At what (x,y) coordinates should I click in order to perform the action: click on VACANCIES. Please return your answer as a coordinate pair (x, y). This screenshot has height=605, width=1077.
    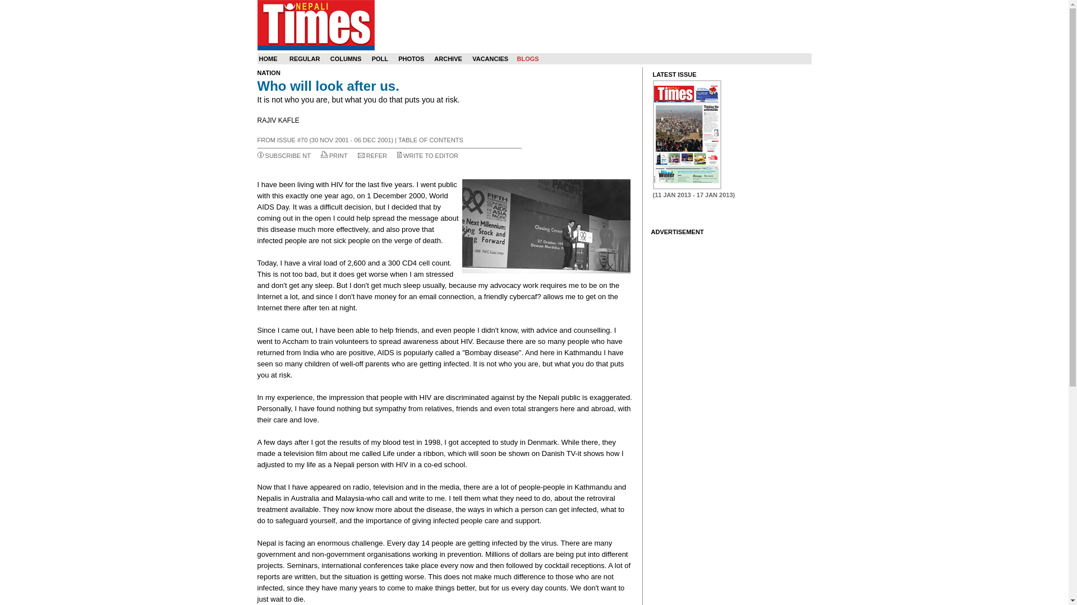
    Looking at the image, I should click on (490, 59).